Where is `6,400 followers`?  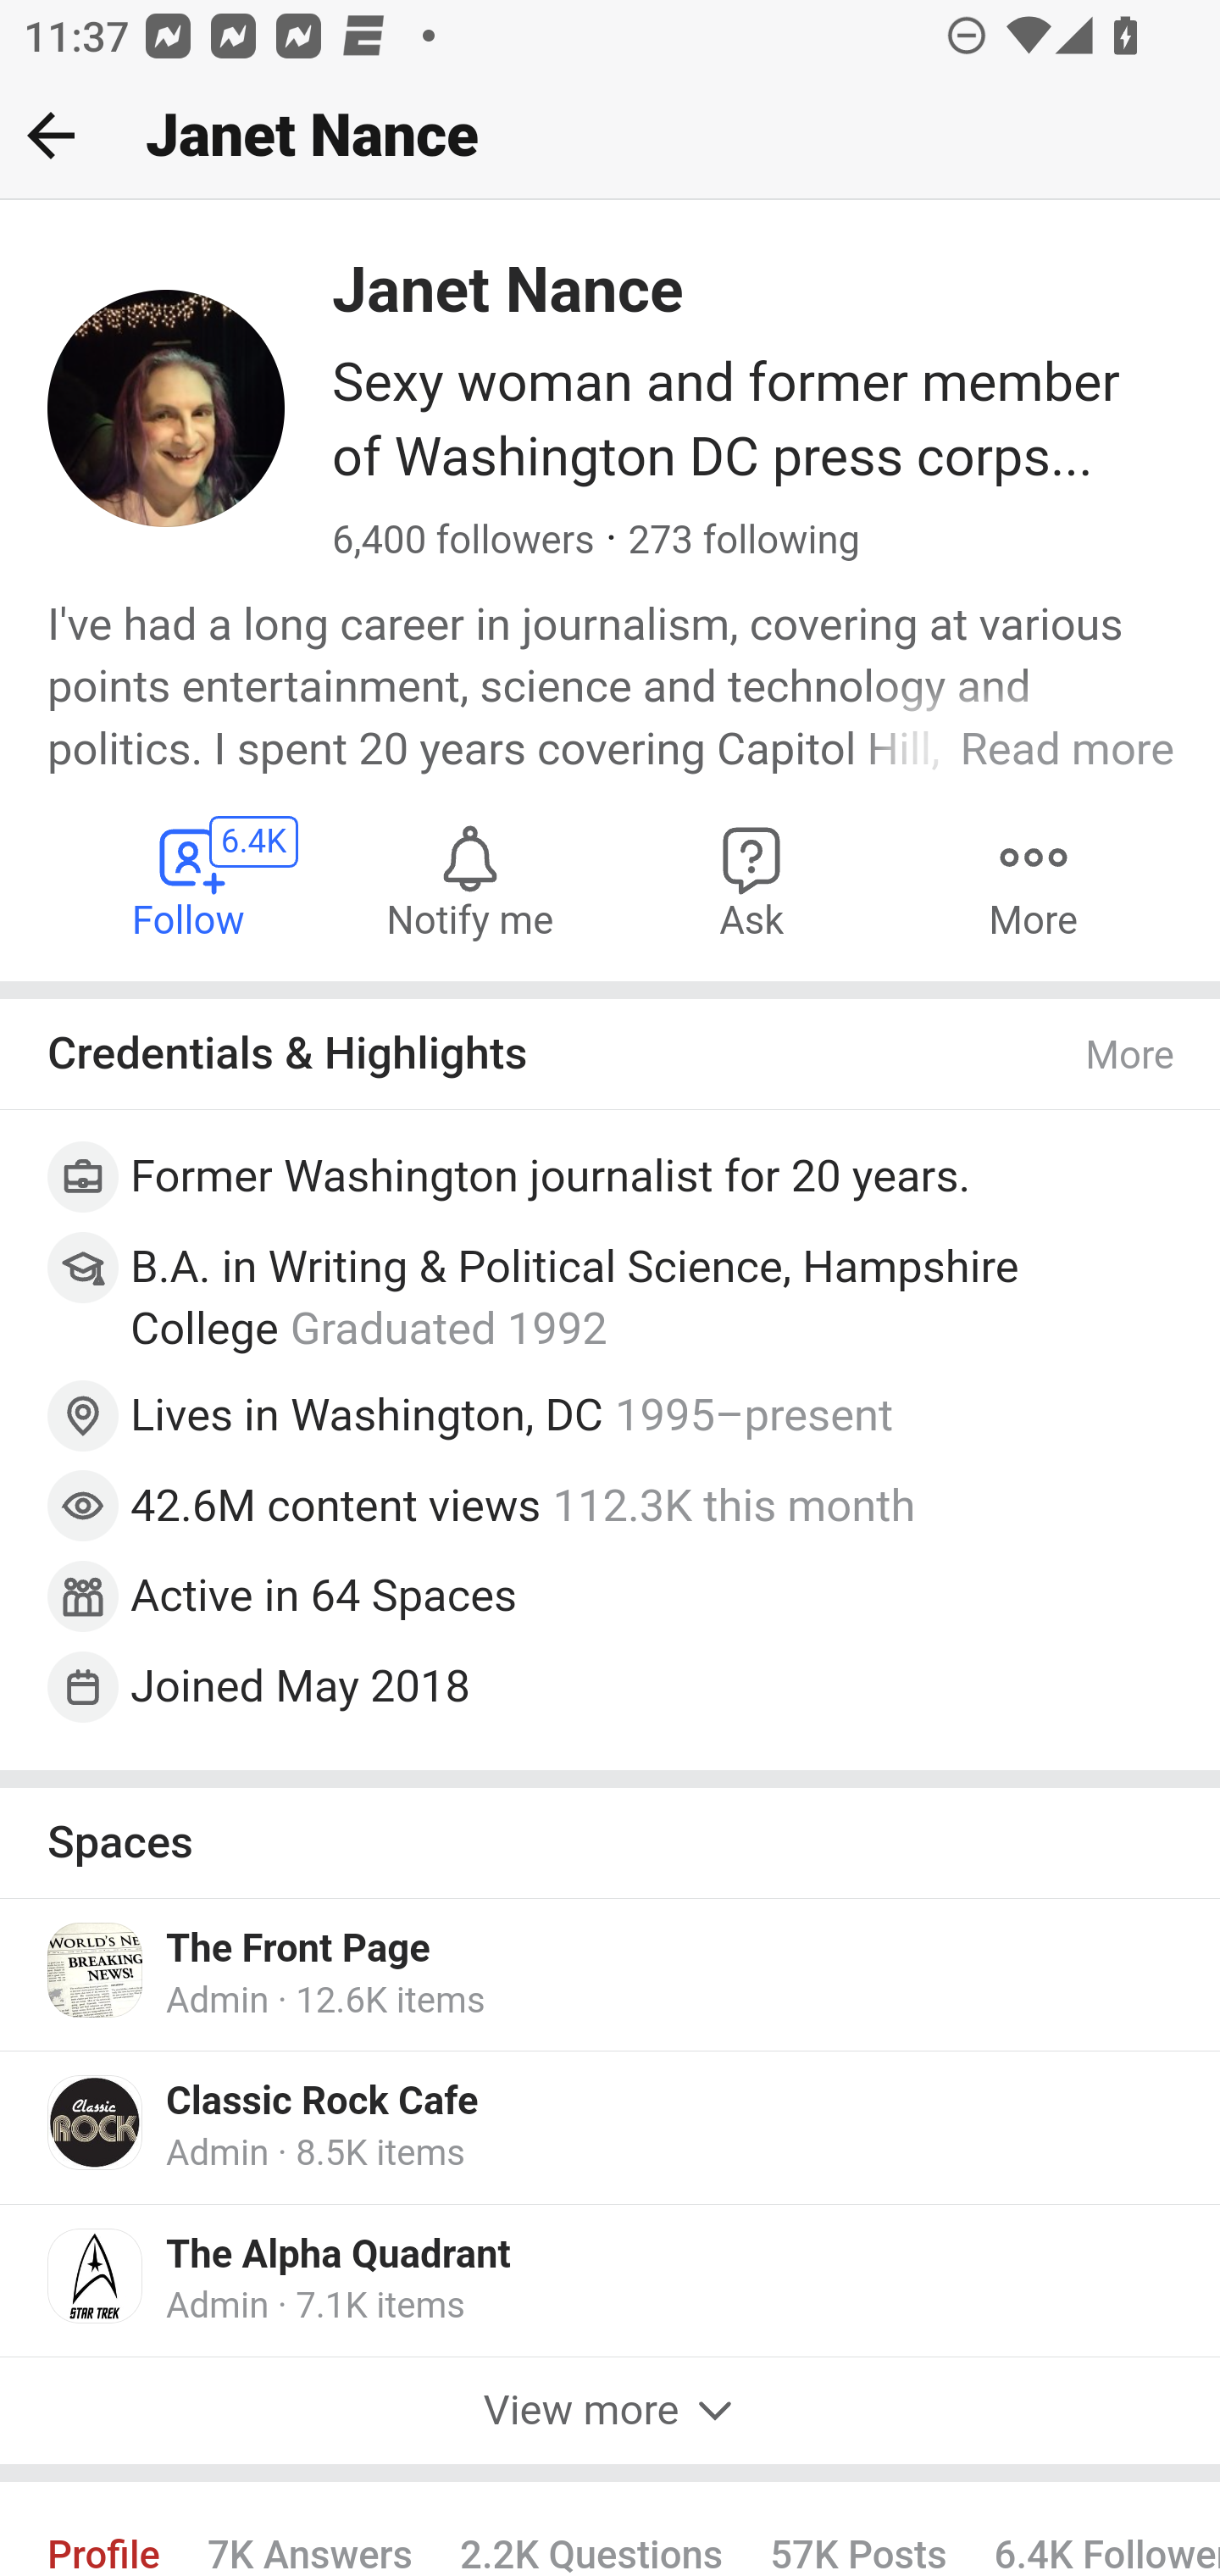 6,400 followers is located at coordinates (463, 542).